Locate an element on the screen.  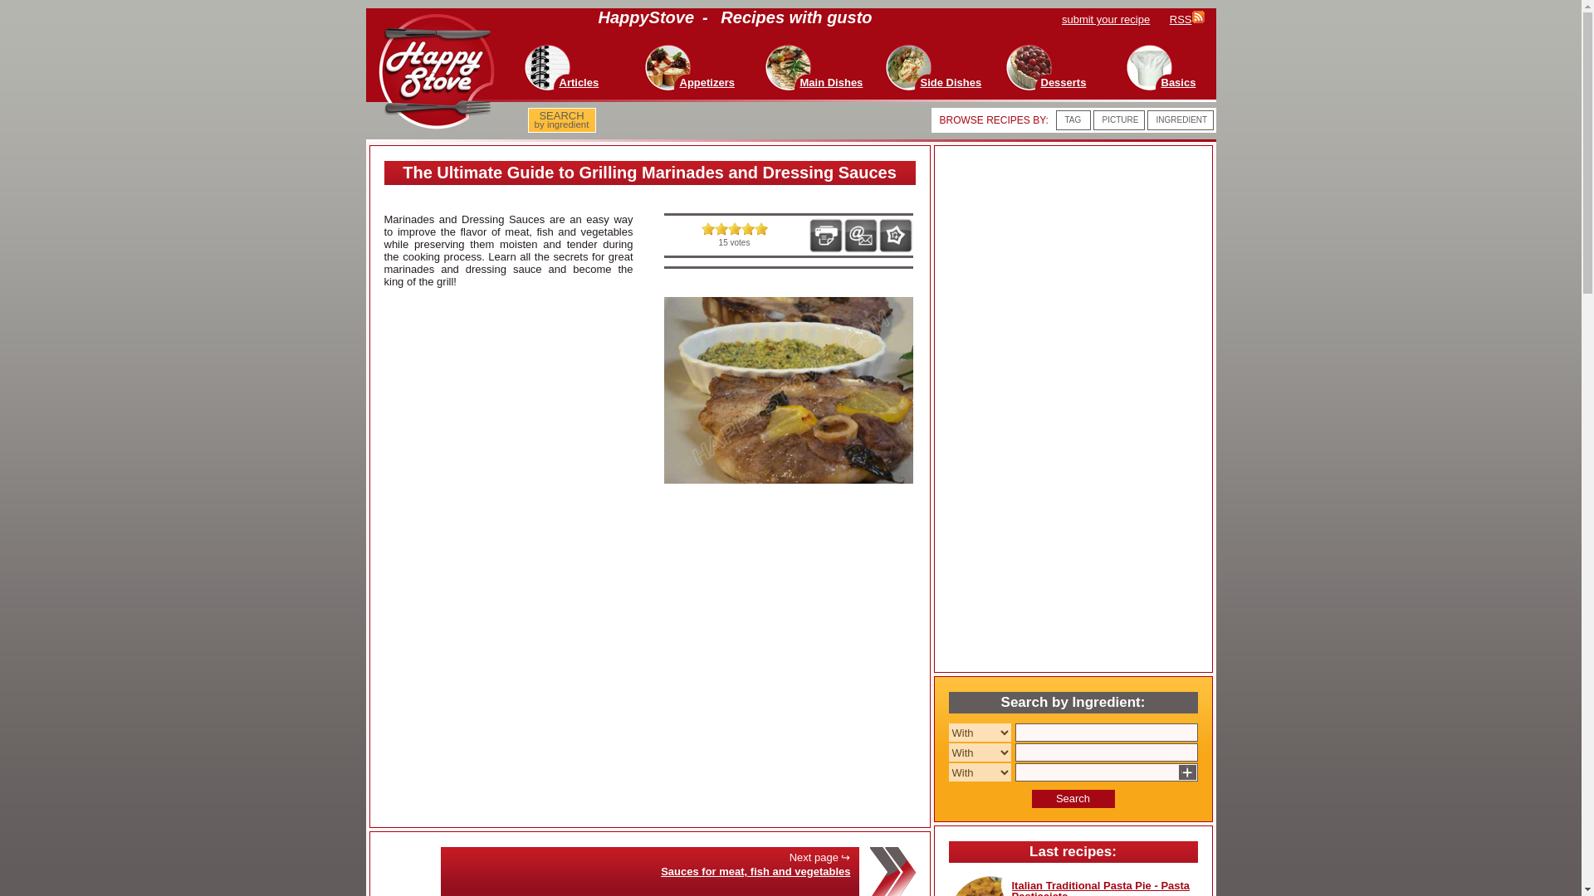
Print this page is located at coordinates (825, 236).